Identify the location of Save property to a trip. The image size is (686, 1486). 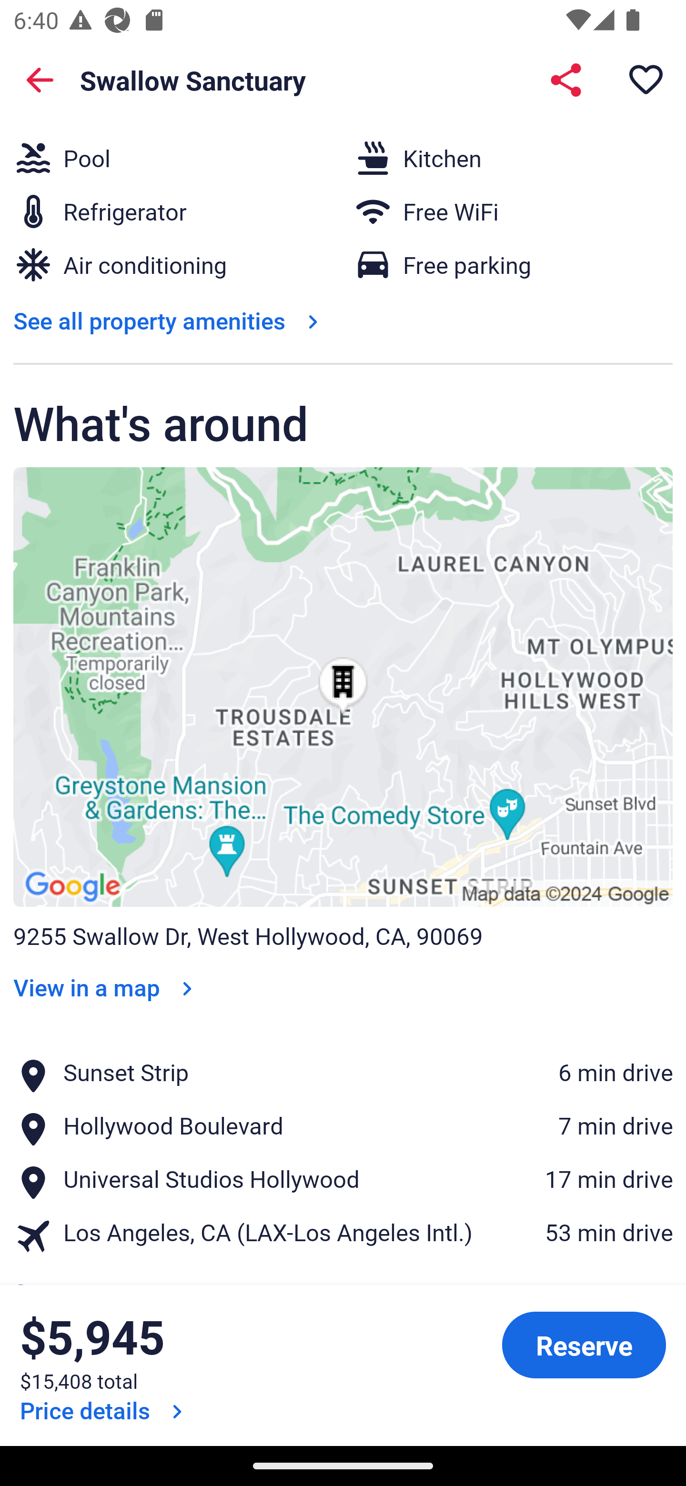
(646, 80).